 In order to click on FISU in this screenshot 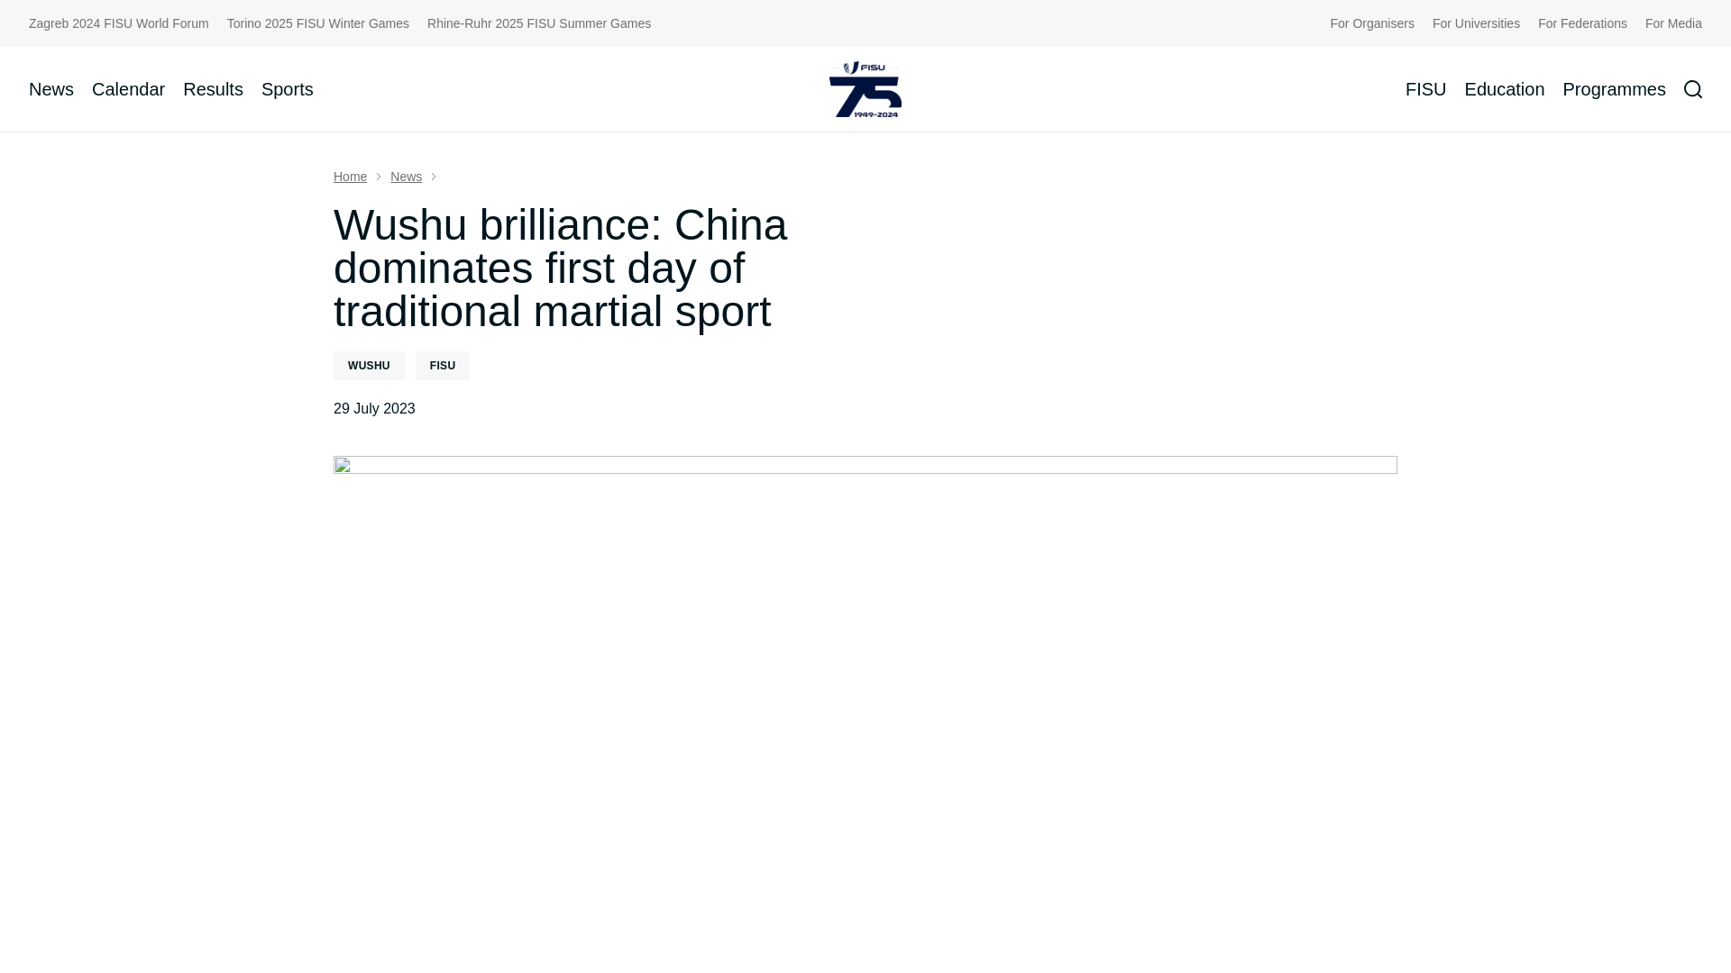, I will do `click(1426, 88)`.